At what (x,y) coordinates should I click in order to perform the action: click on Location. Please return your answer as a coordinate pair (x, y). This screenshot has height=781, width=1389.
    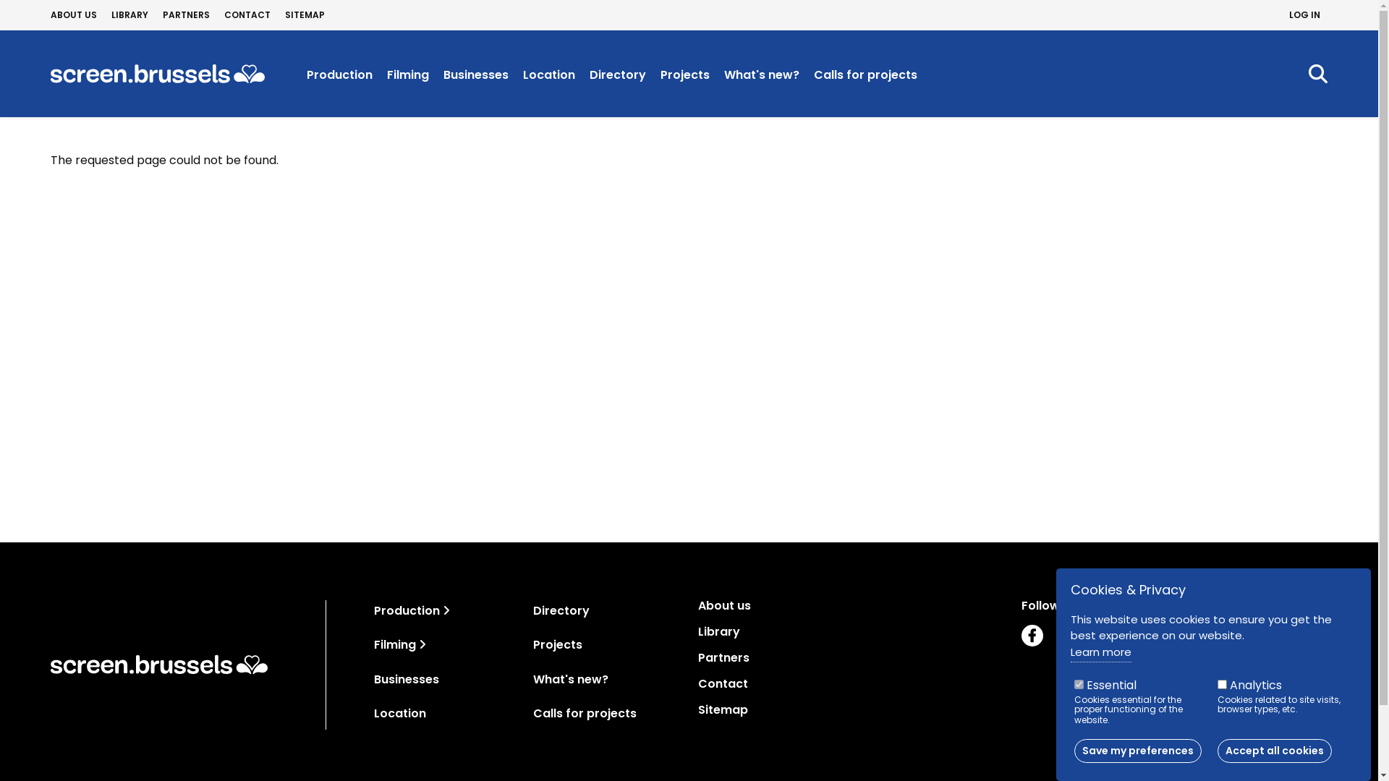
    Looking at the image, I should click on (400, 713).